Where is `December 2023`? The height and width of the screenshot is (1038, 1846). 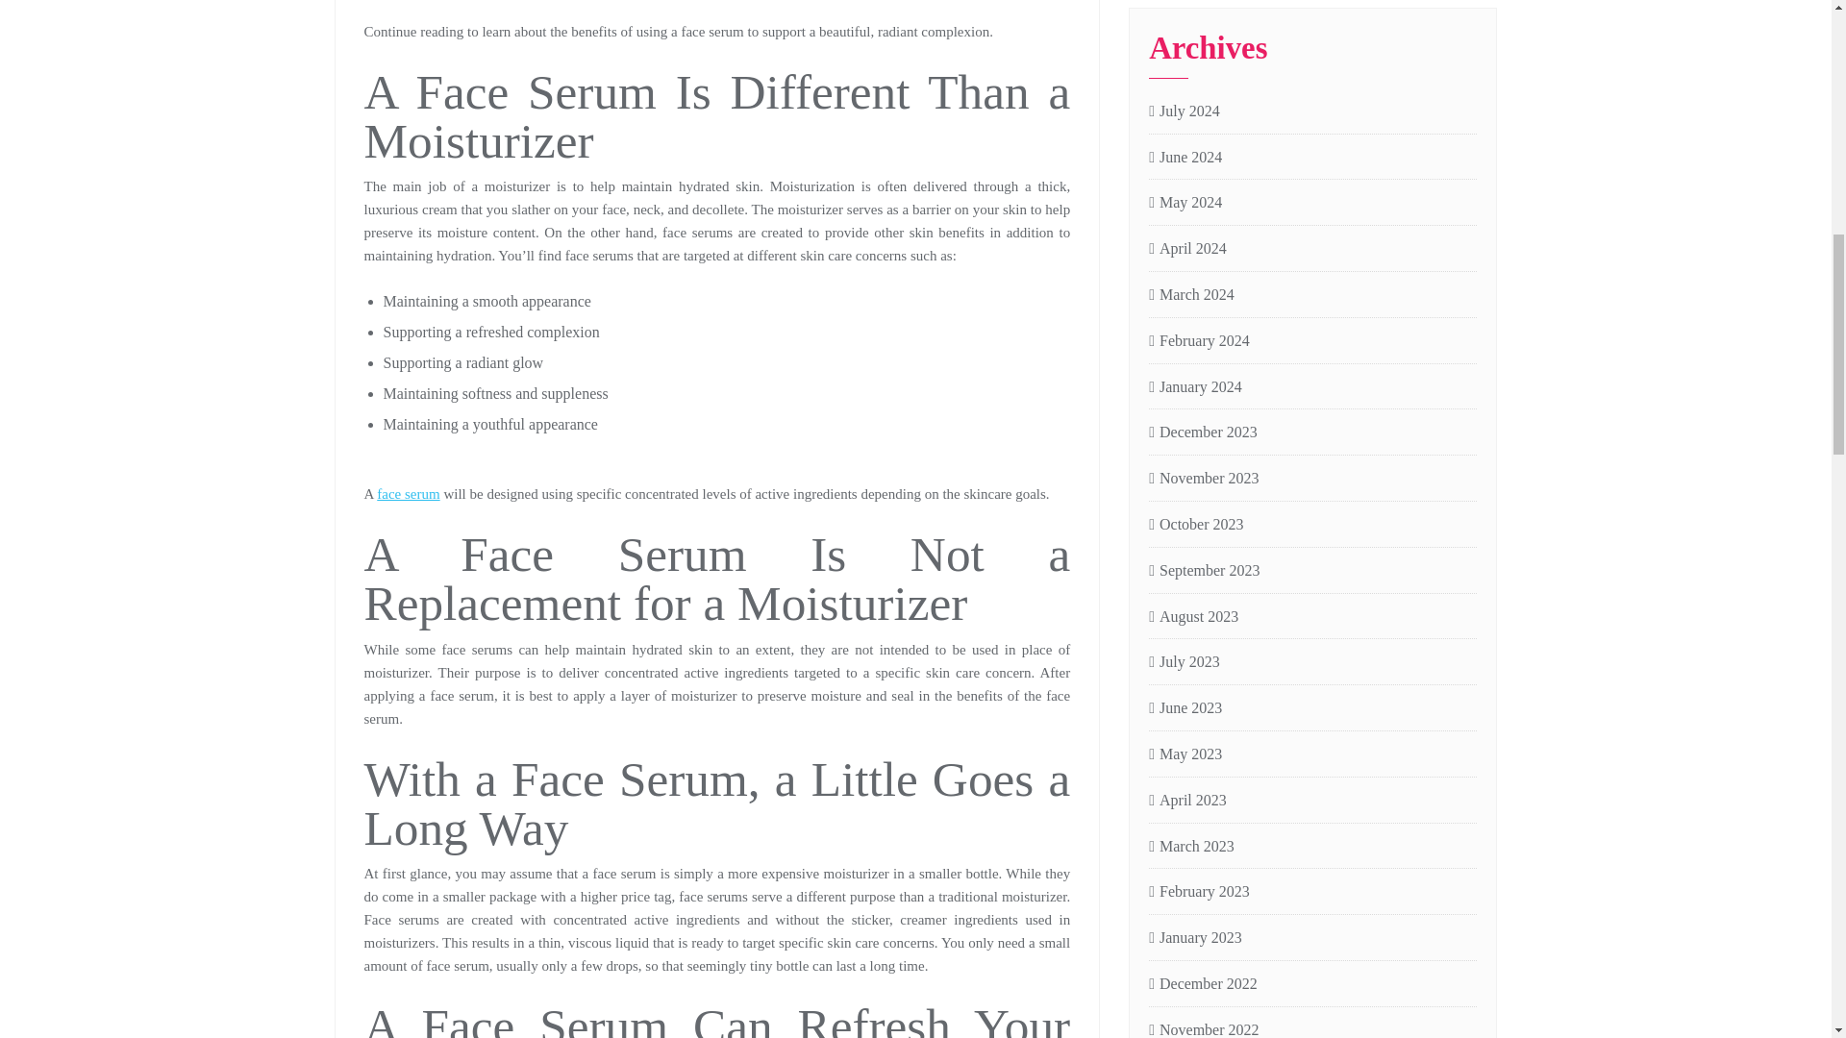
December 2023 is located at coordinates (1202, 432).